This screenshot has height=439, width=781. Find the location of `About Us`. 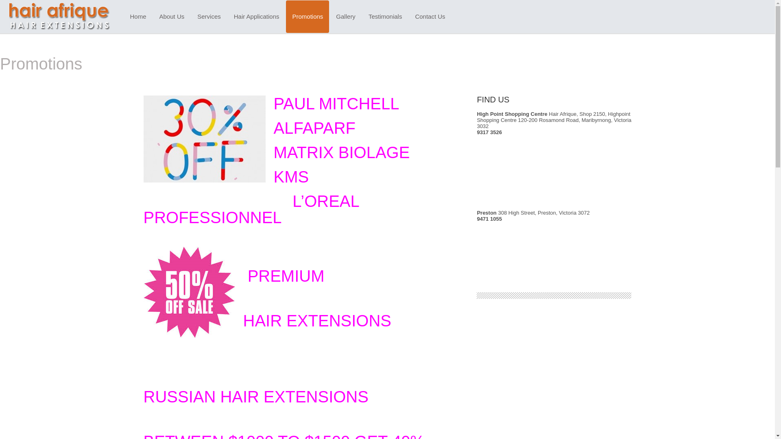

About Us is located at coordinates (172, 17).